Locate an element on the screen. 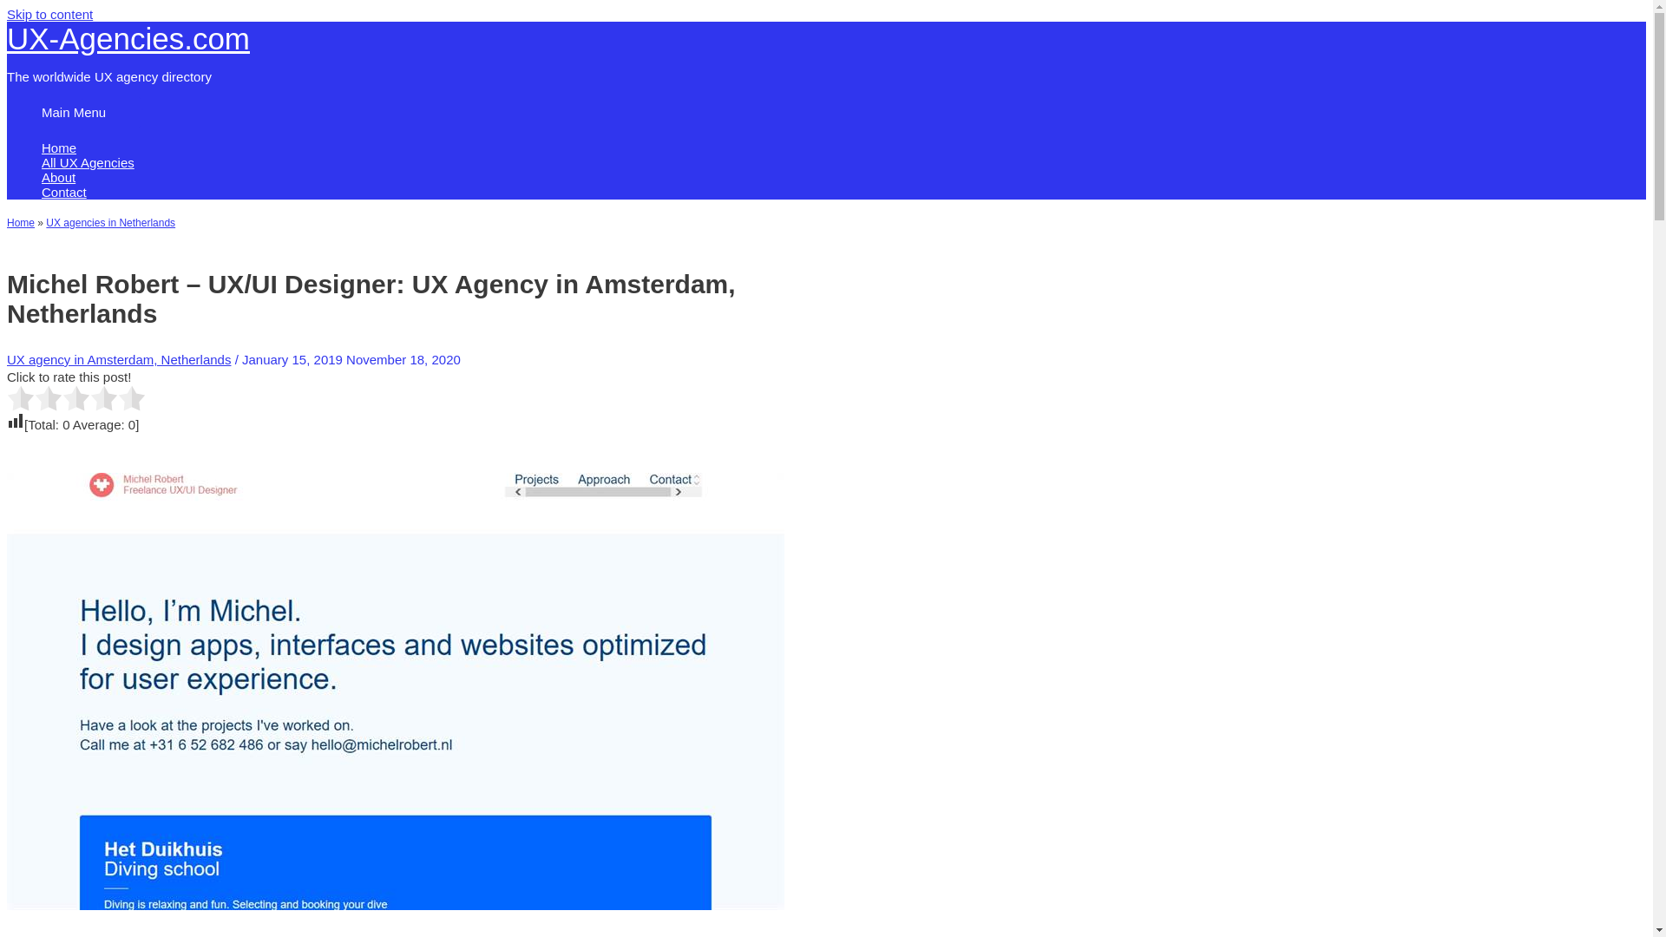 Image resolution: width=1666 pixels, height=937 pixels. Skip to content is located at coordinates (49, 14).